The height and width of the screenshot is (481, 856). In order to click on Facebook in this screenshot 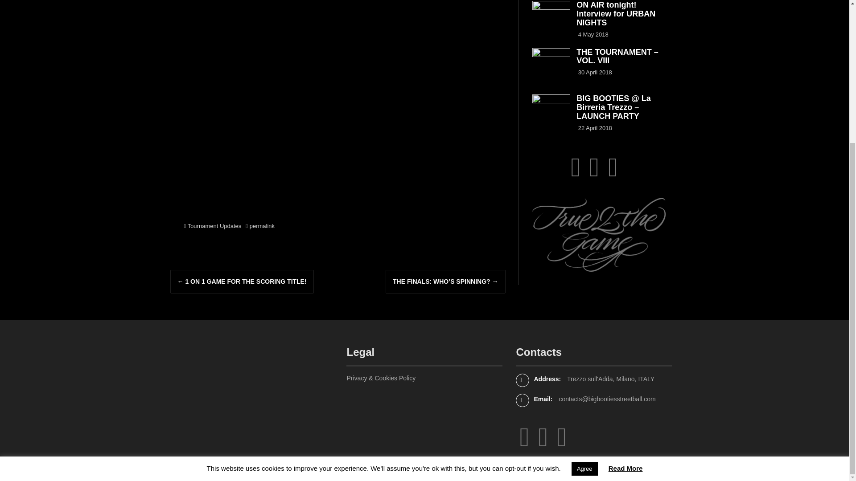, I will do `click(562, 444)`.